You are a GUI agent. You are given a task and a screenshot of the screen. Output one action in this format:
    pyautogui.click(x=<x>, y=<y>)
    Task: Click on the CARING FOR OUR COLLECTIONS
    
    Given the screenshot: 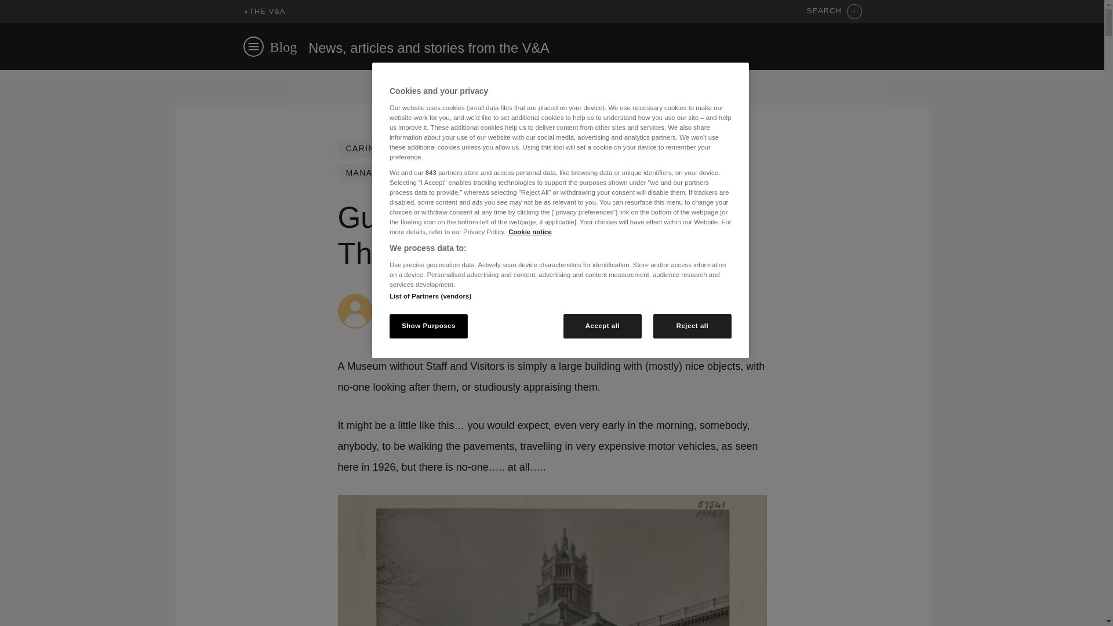 What is the action you would take?
    pyautogui.click(x=421, y=148)
    